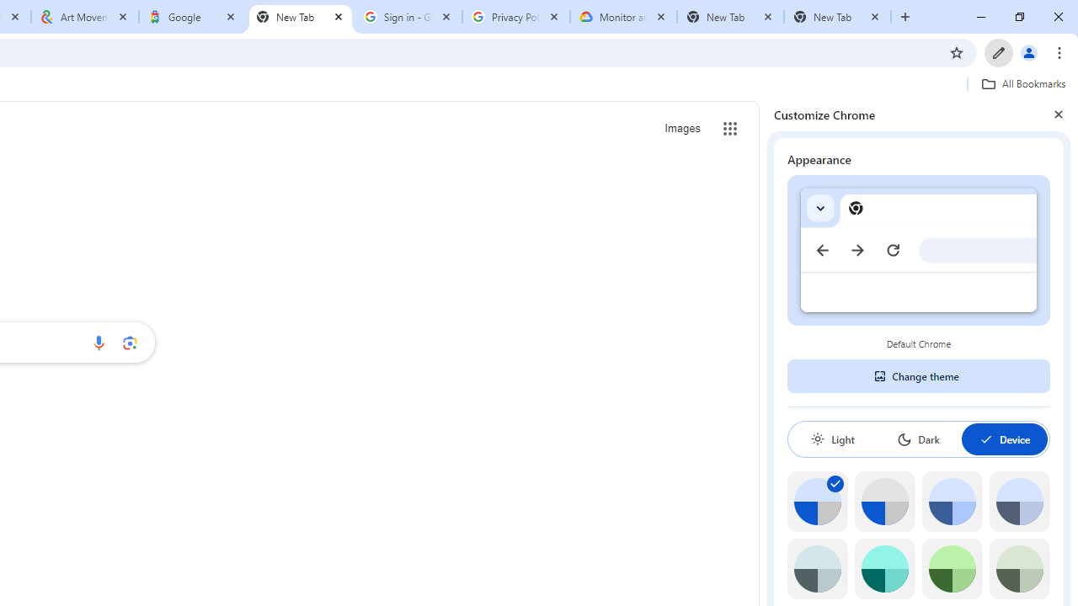 The width and height of the screenshot is (1078, 606). Describe the element at coordinates (832, 439) in the screenshot. I see `Light` at that location.